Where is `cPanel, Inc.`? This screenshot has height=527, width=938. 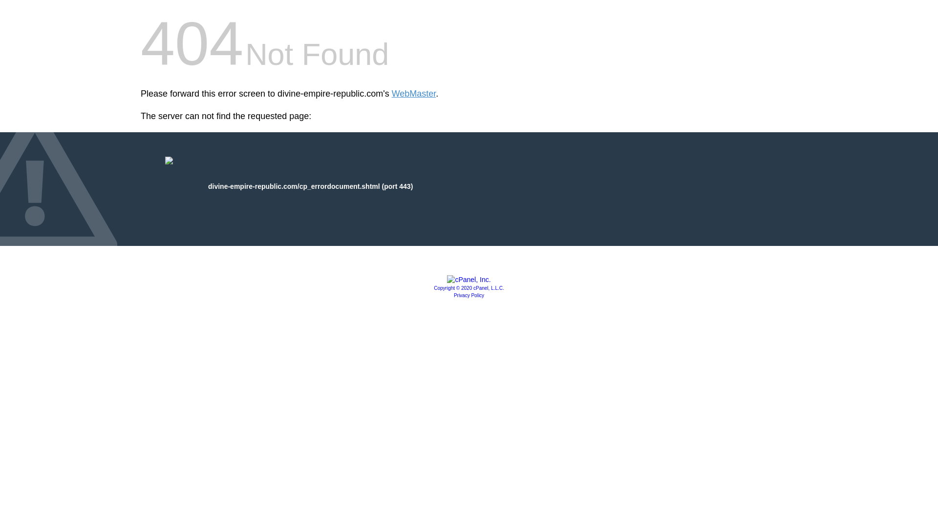 cPanel, Inc. is located at coordinates (469, 288).